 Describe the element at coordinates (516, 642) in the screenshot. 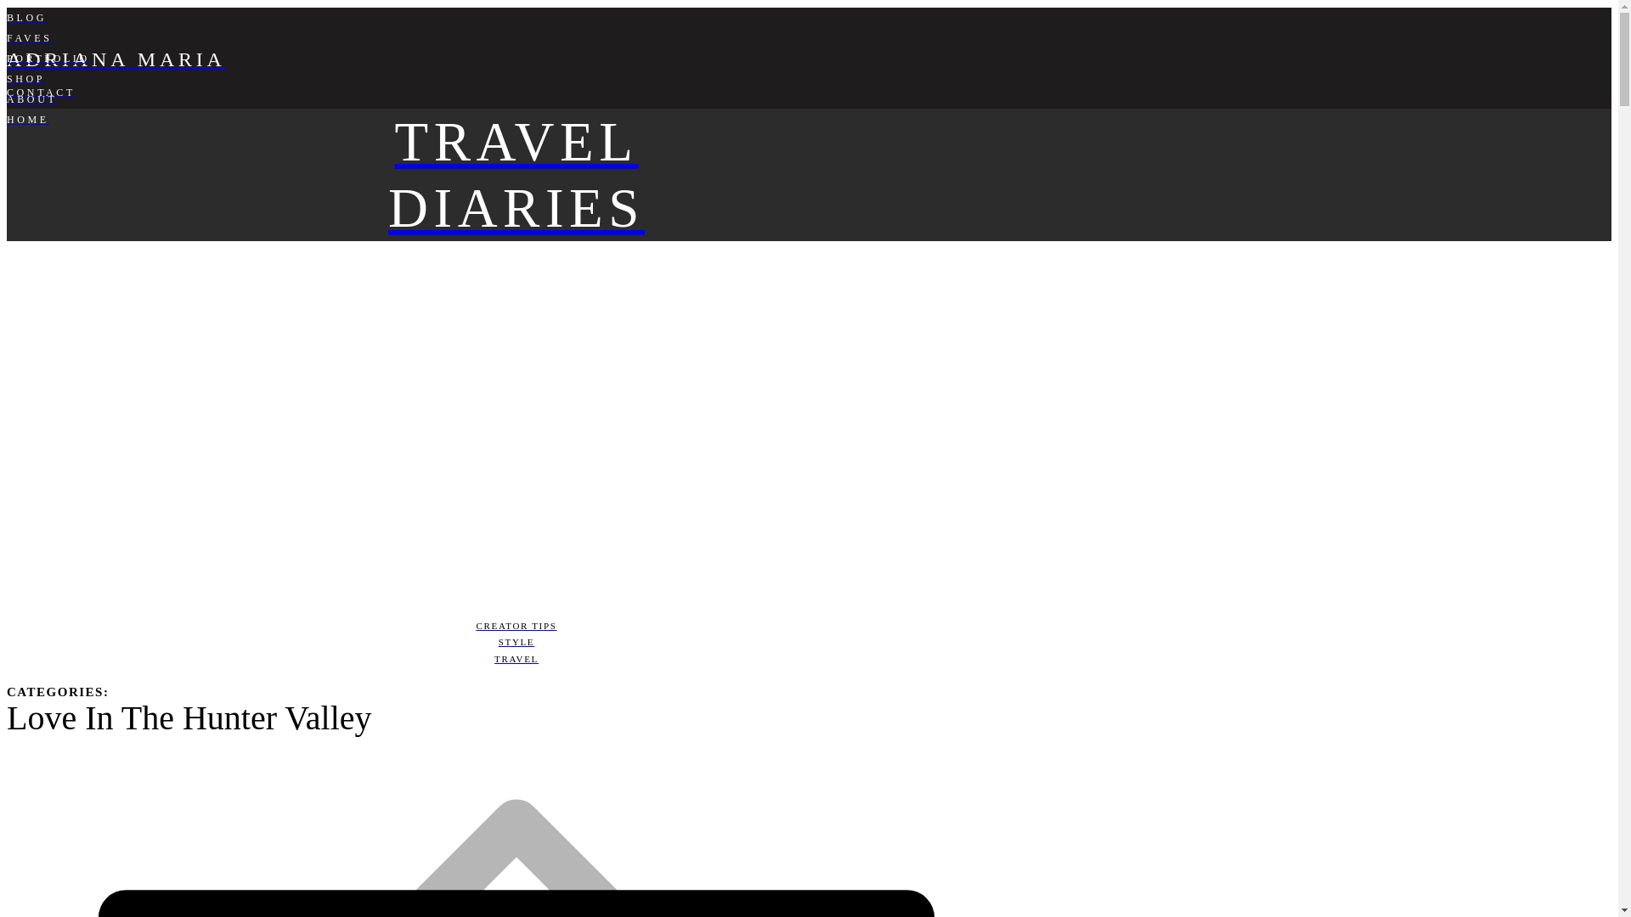

I see `STYLE` at that location.